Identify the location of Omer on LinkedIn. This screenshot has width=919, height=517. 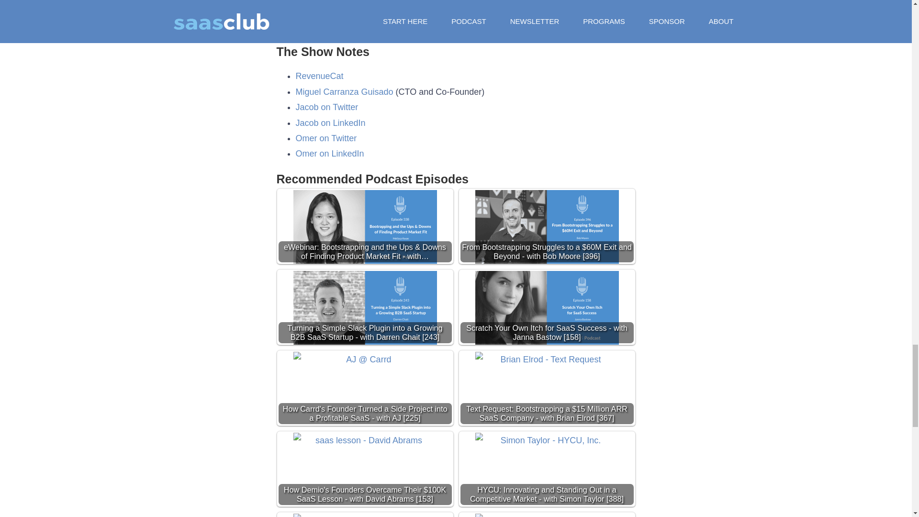
(330, 153).